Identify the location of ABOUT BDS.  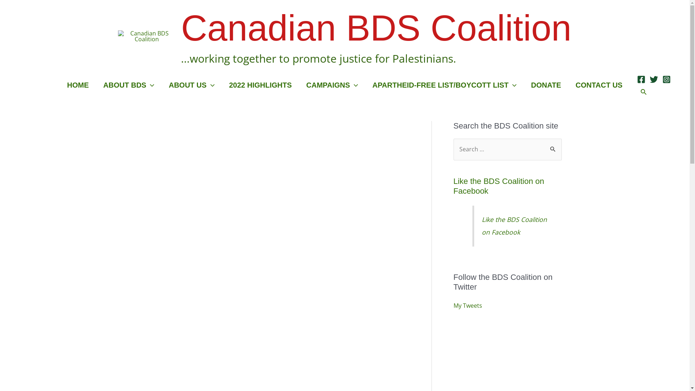
(129, 85).